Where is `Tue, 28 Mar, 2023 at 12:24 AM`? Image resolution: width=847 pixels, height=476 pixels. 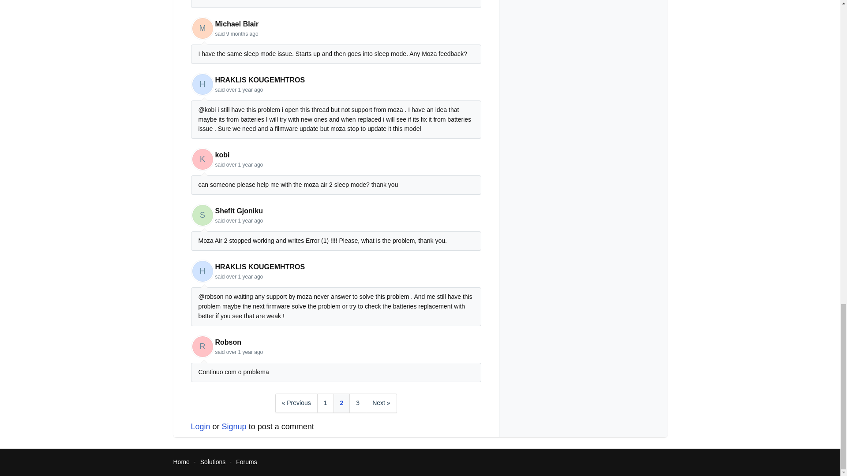
Tue, 28 Mar, 2023 at 12:24 AM is located at coordinates (244, 165).